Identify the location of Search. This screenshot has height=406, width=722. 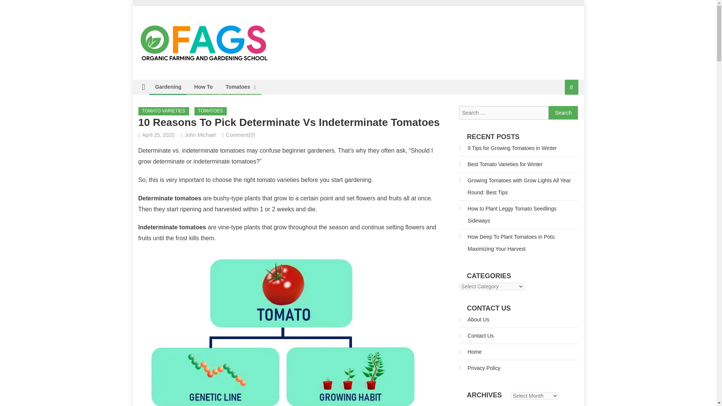
(562, 112).